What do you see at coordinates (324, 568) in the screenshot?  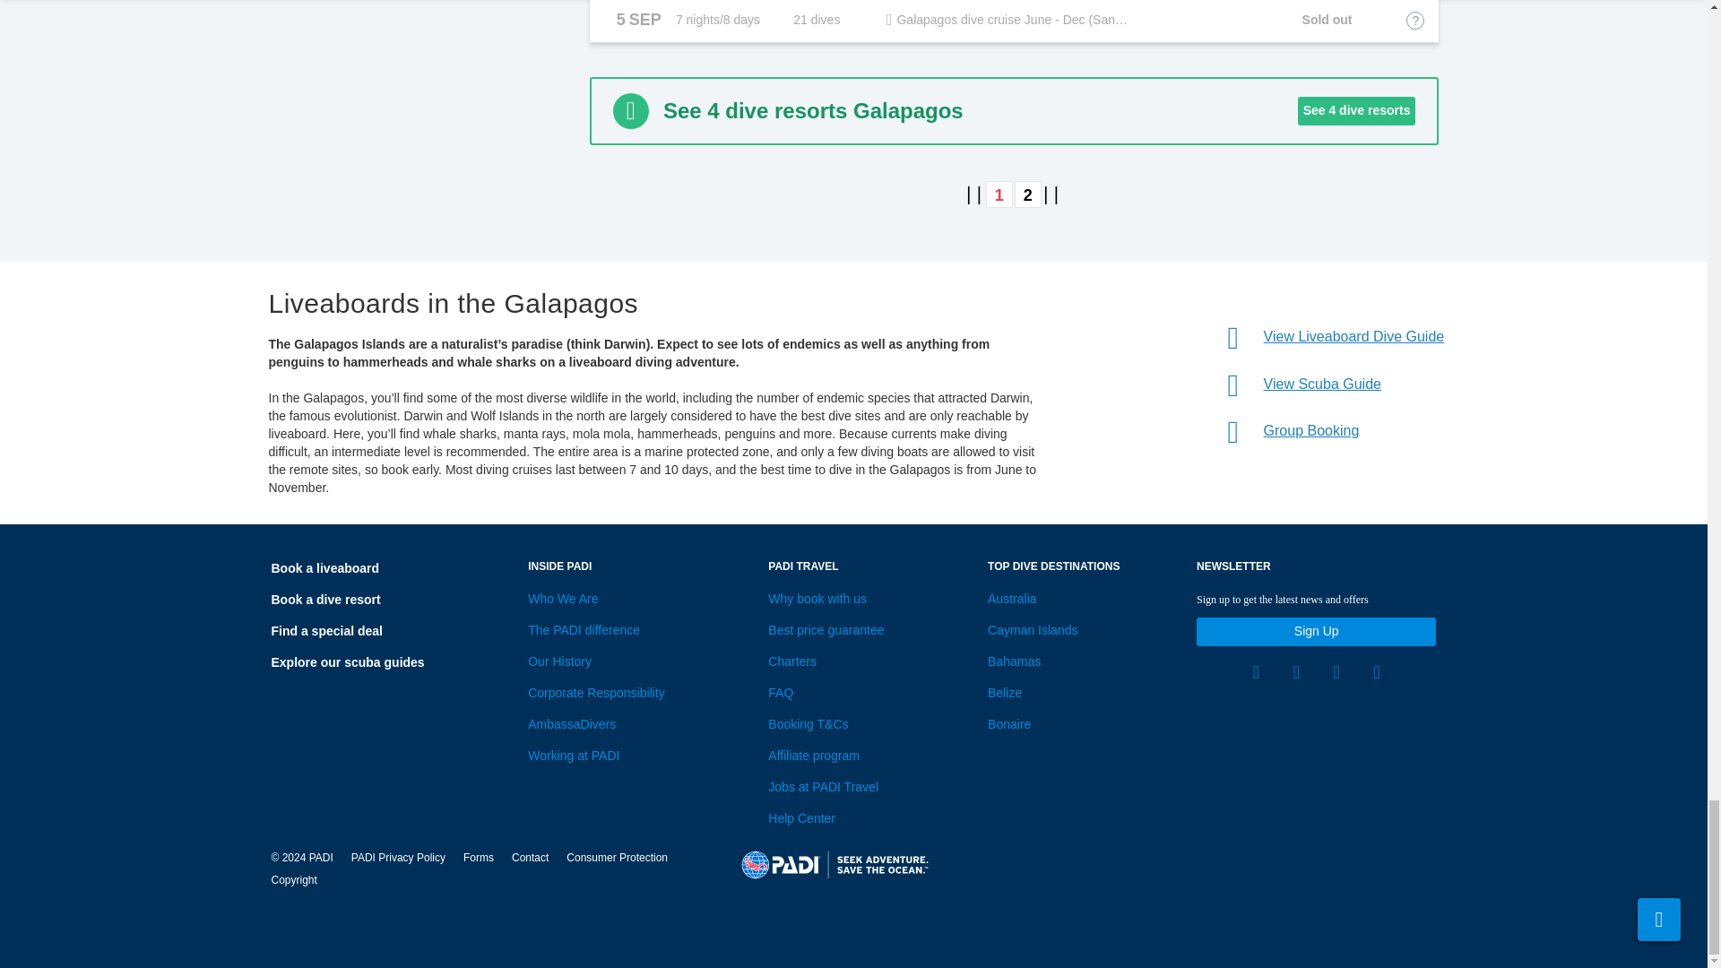 I see `Book a liveaboard` at bounding box center [324, 568].